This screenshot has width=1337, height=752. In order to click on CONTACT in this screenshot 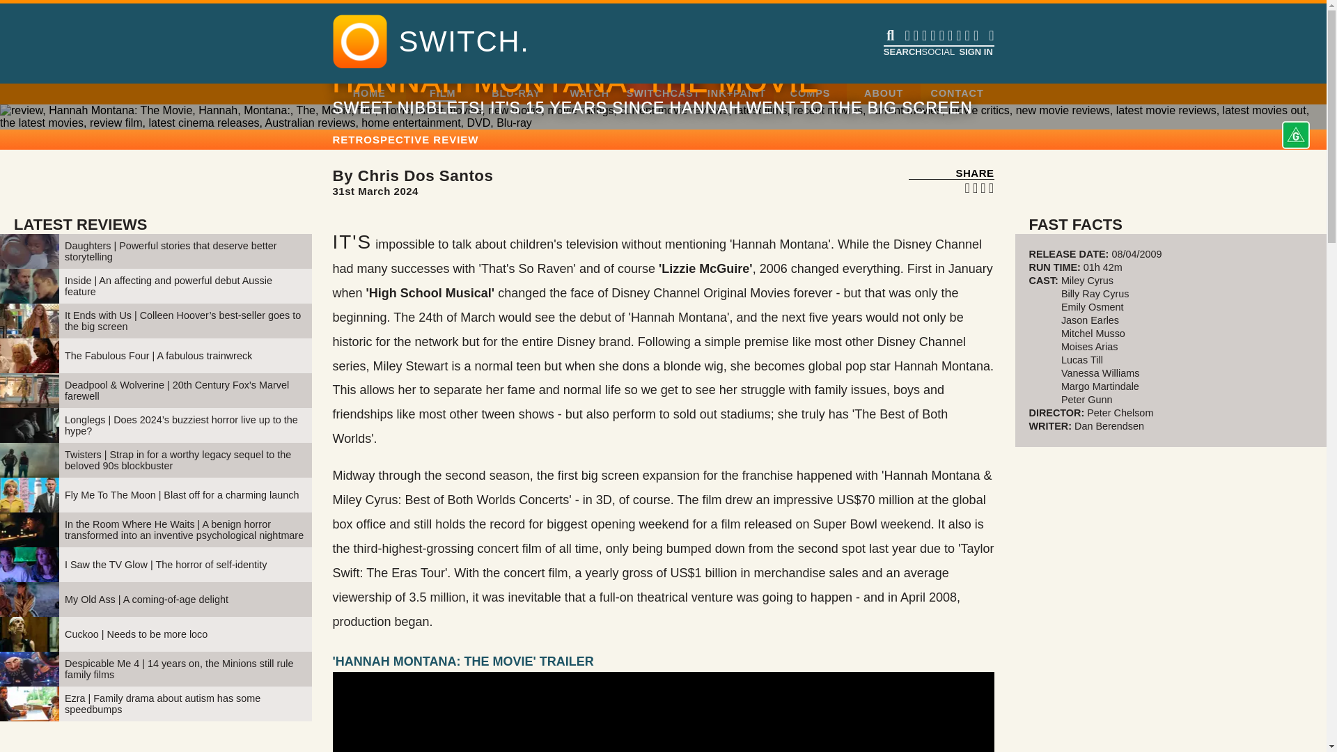, I will do `click(957, 93)`.